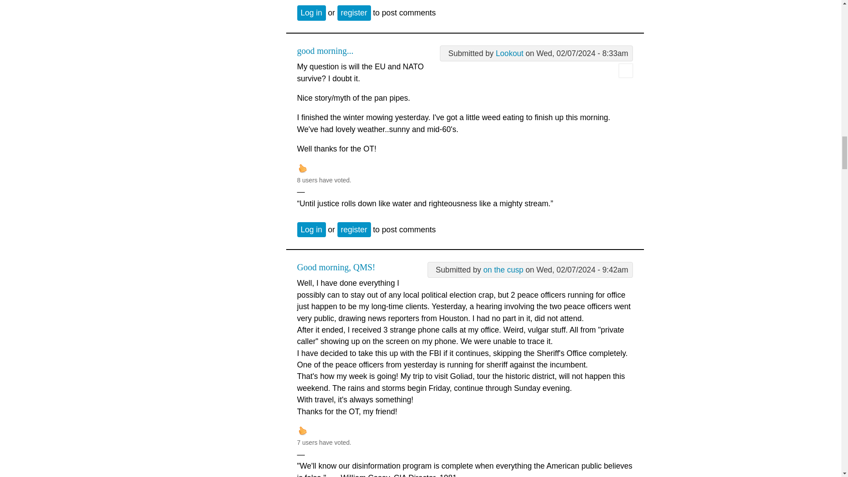 The height and width of the screenshot is (477, 848). Describe the element at coordinates (510, 53) in the screenshot. I see `Lookout` at that location.